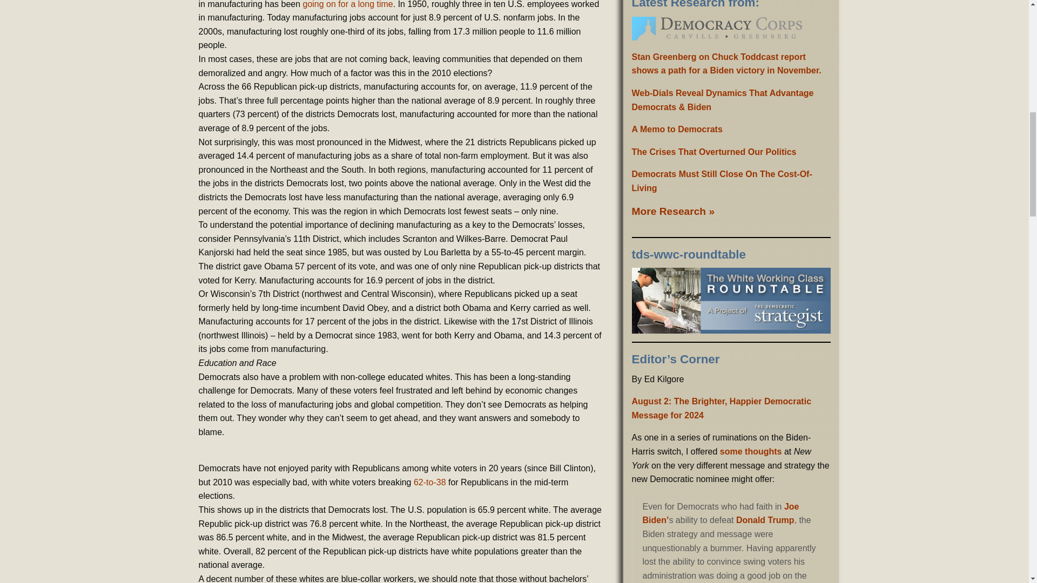  I want to click on tds-wwc-roundtable, so click(731, 300).